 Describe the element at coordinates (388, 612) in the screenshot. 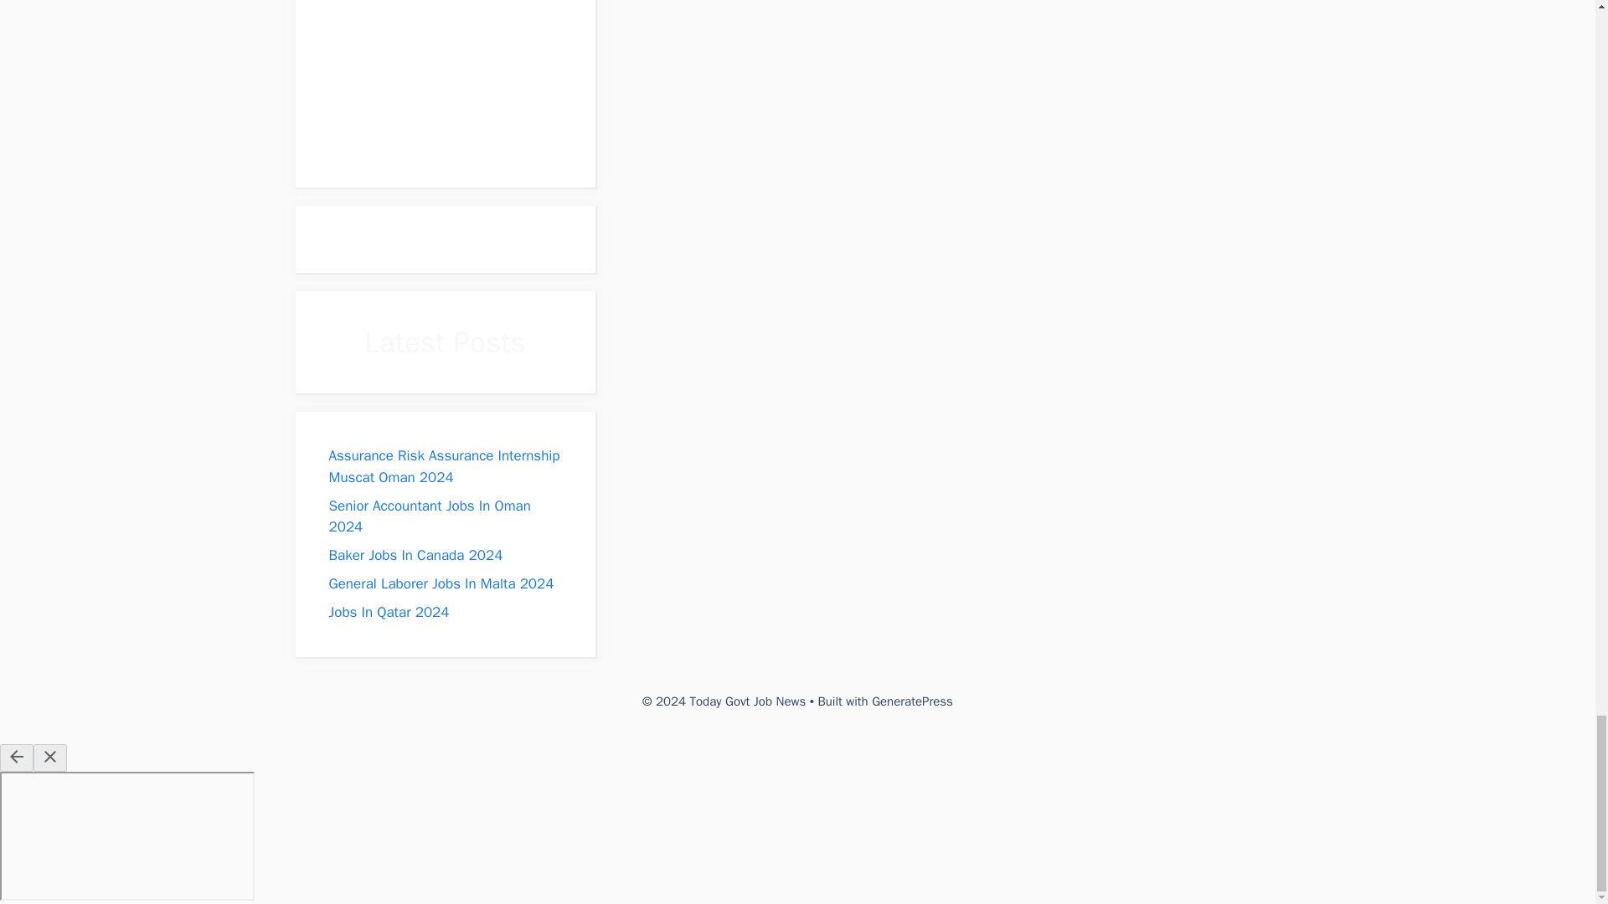

I see `Jobs In Qatar 2024` at that location.